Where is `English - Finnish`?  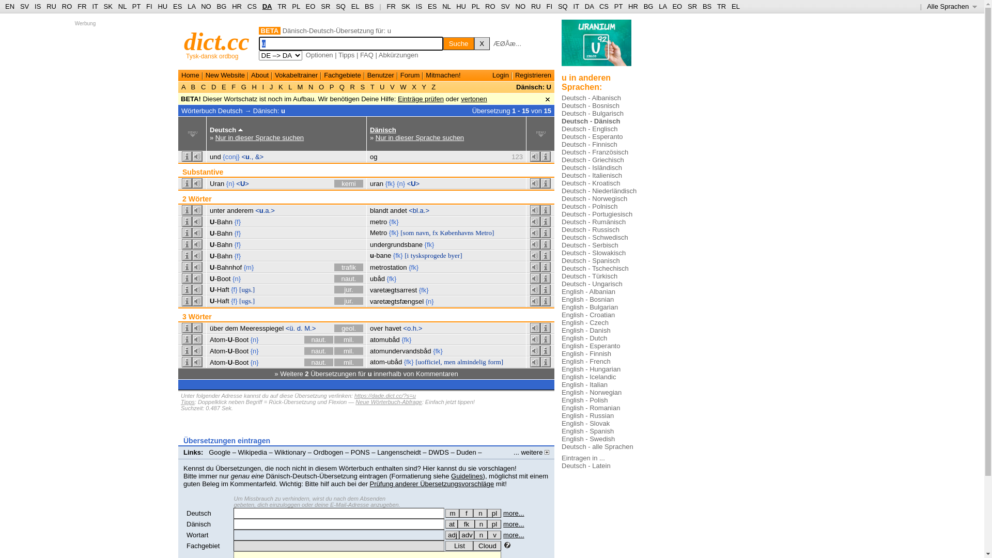 English - Finnish is located at coordinates (586, 353).